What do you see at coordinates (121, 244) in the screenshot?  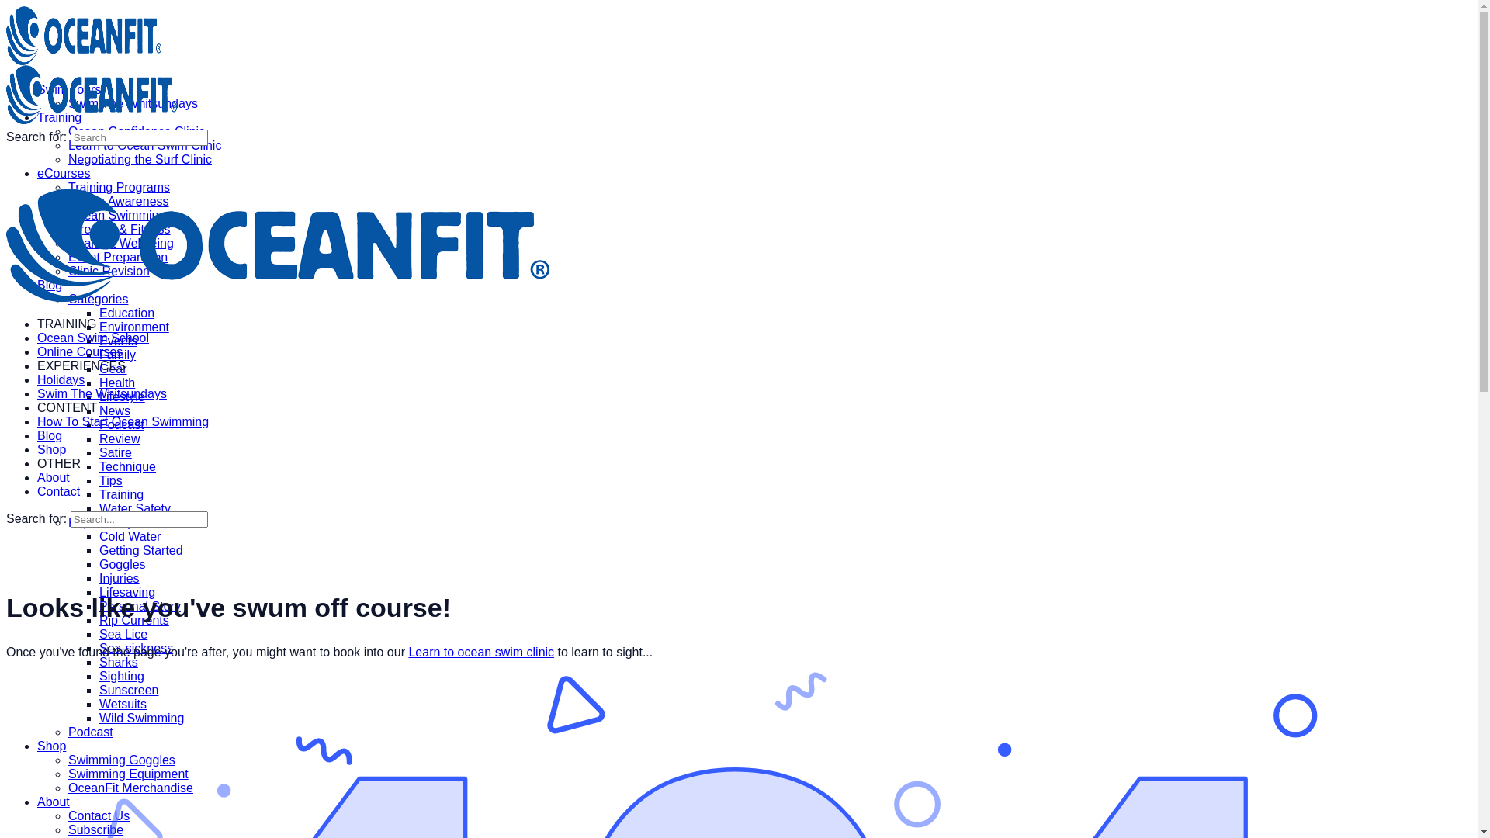 I see `Health & Wellbeing` at bounding box center [121, 244].